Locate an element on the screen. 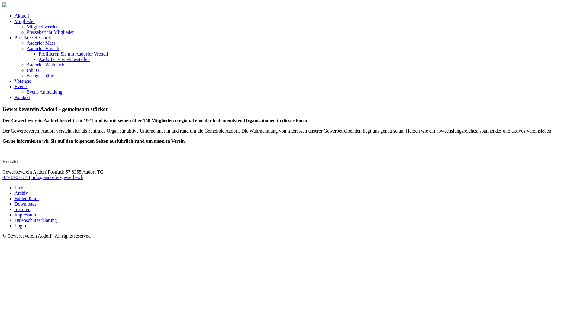 The width and height of the screenshot is (580, 326). Kontakt is located at coordinates (22, 97).